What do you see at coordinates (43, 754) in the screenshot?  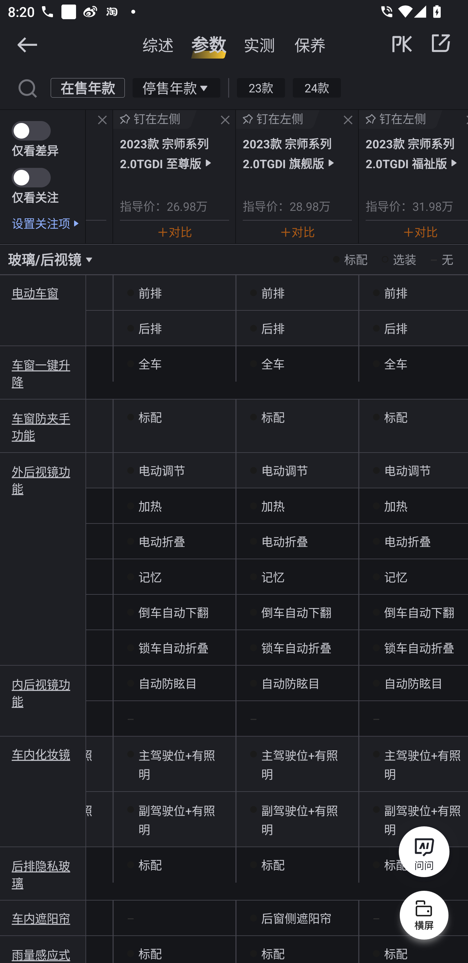 I see `车内化妆镜` at bounding box center [43, 754].